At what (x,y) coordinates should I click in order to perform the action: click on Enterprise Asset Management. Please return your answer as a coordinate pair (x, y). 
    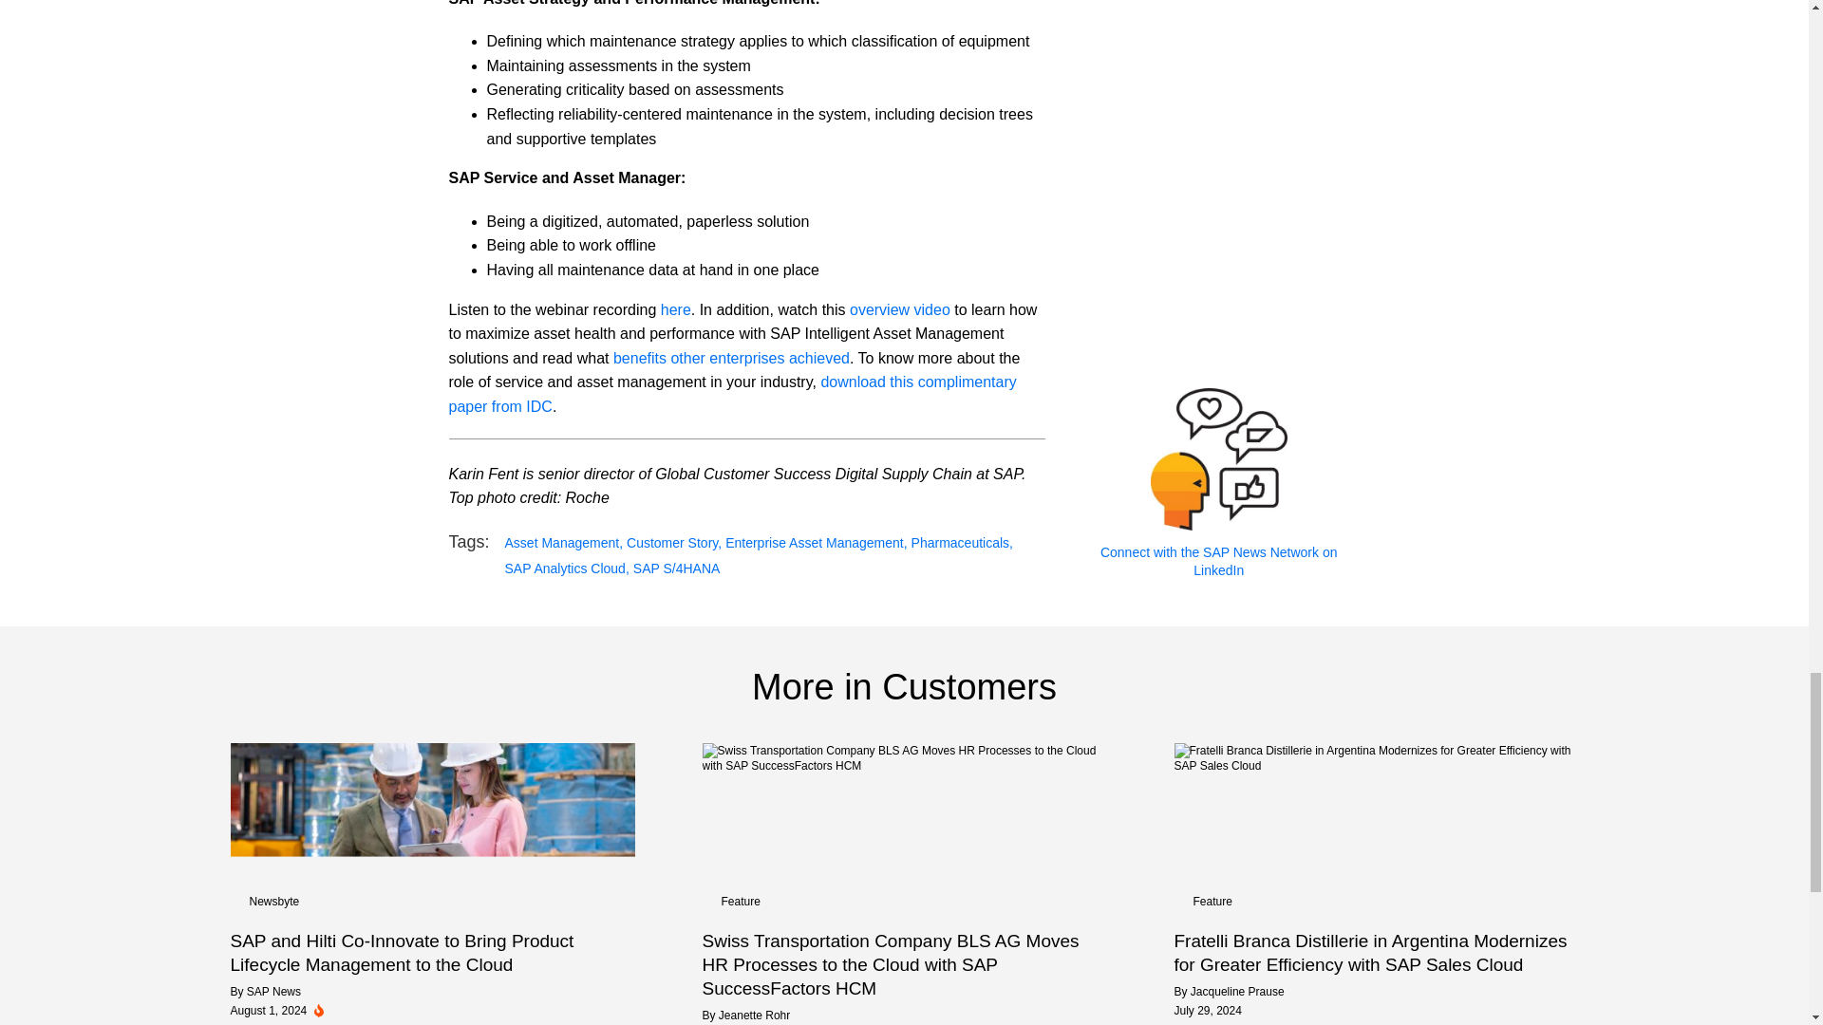
    Looking at the image, I should click on (816, 543).